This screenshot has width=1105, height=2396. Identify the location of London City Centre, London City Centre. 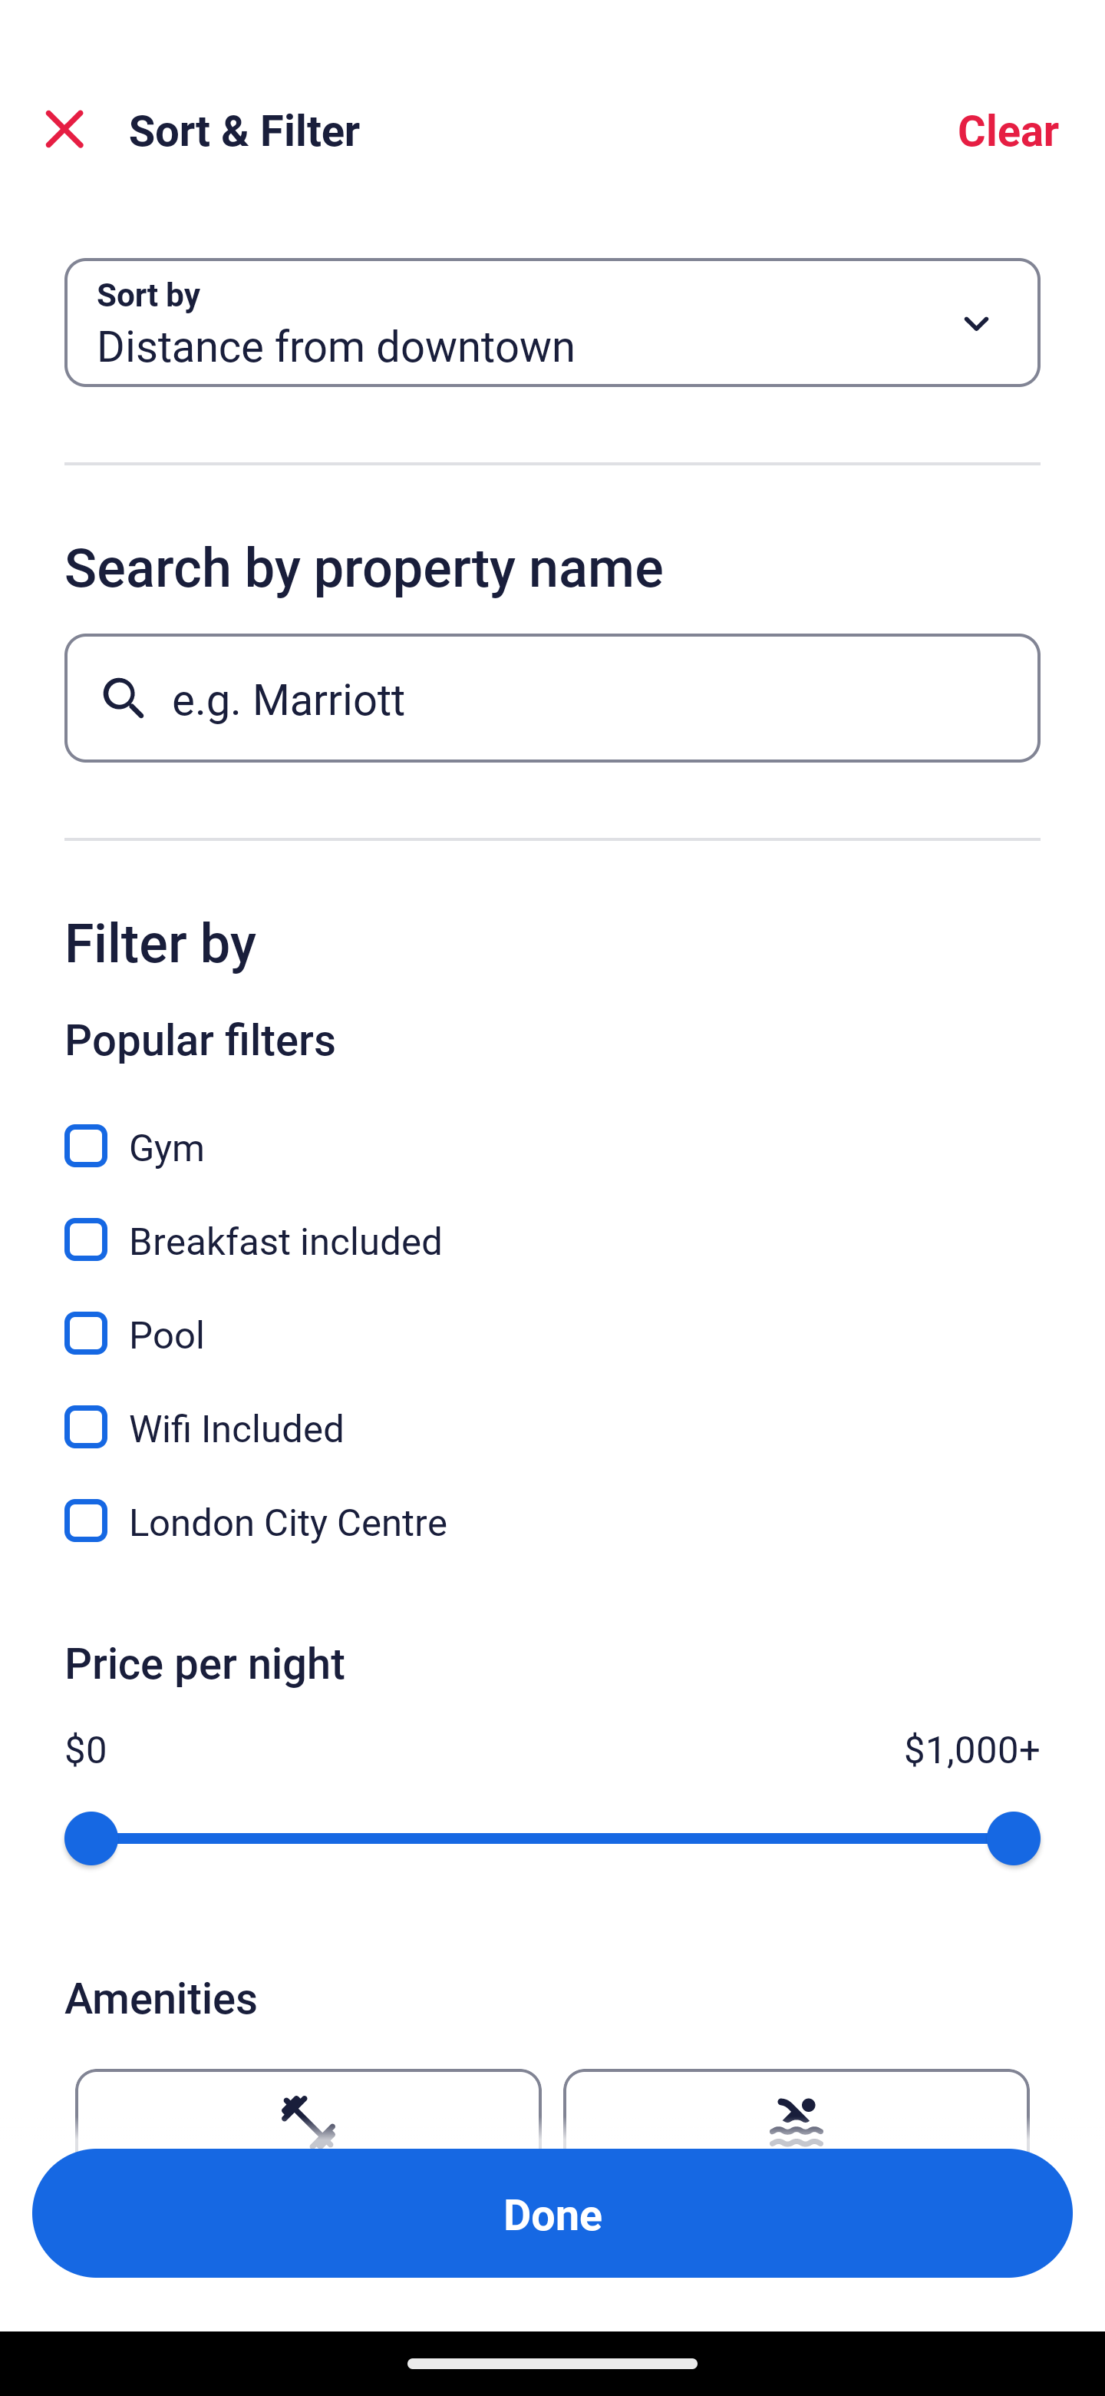
(552, 1521).